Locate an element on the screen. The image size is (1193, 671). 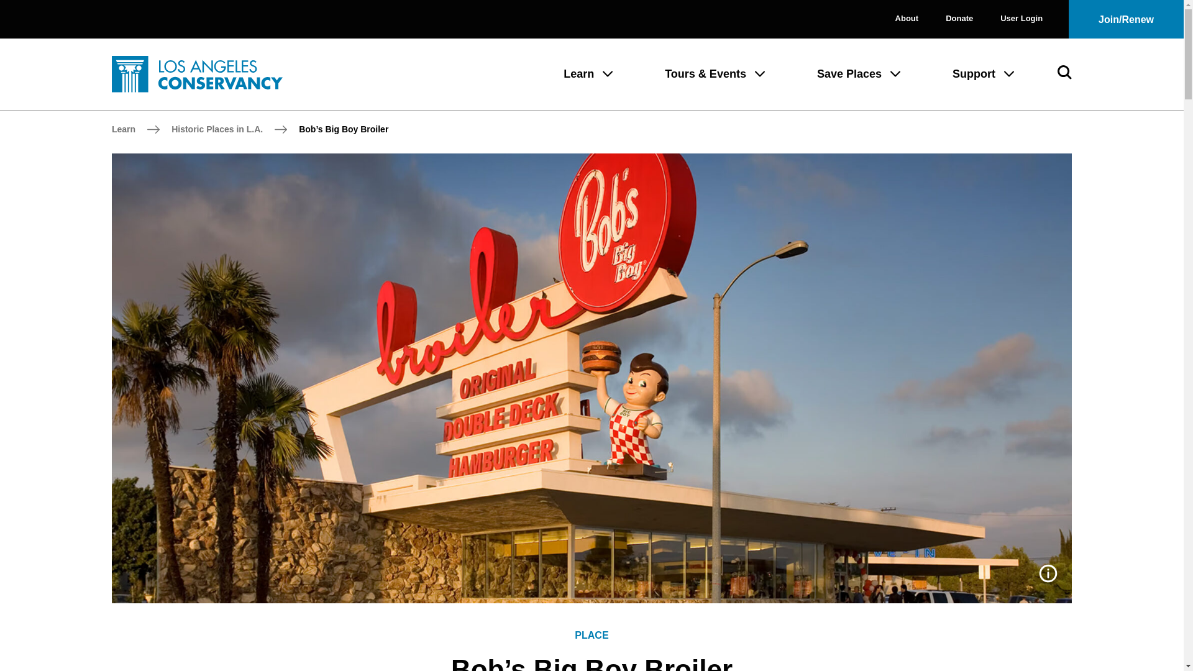
Save Places is located at coordinates (849, 72).